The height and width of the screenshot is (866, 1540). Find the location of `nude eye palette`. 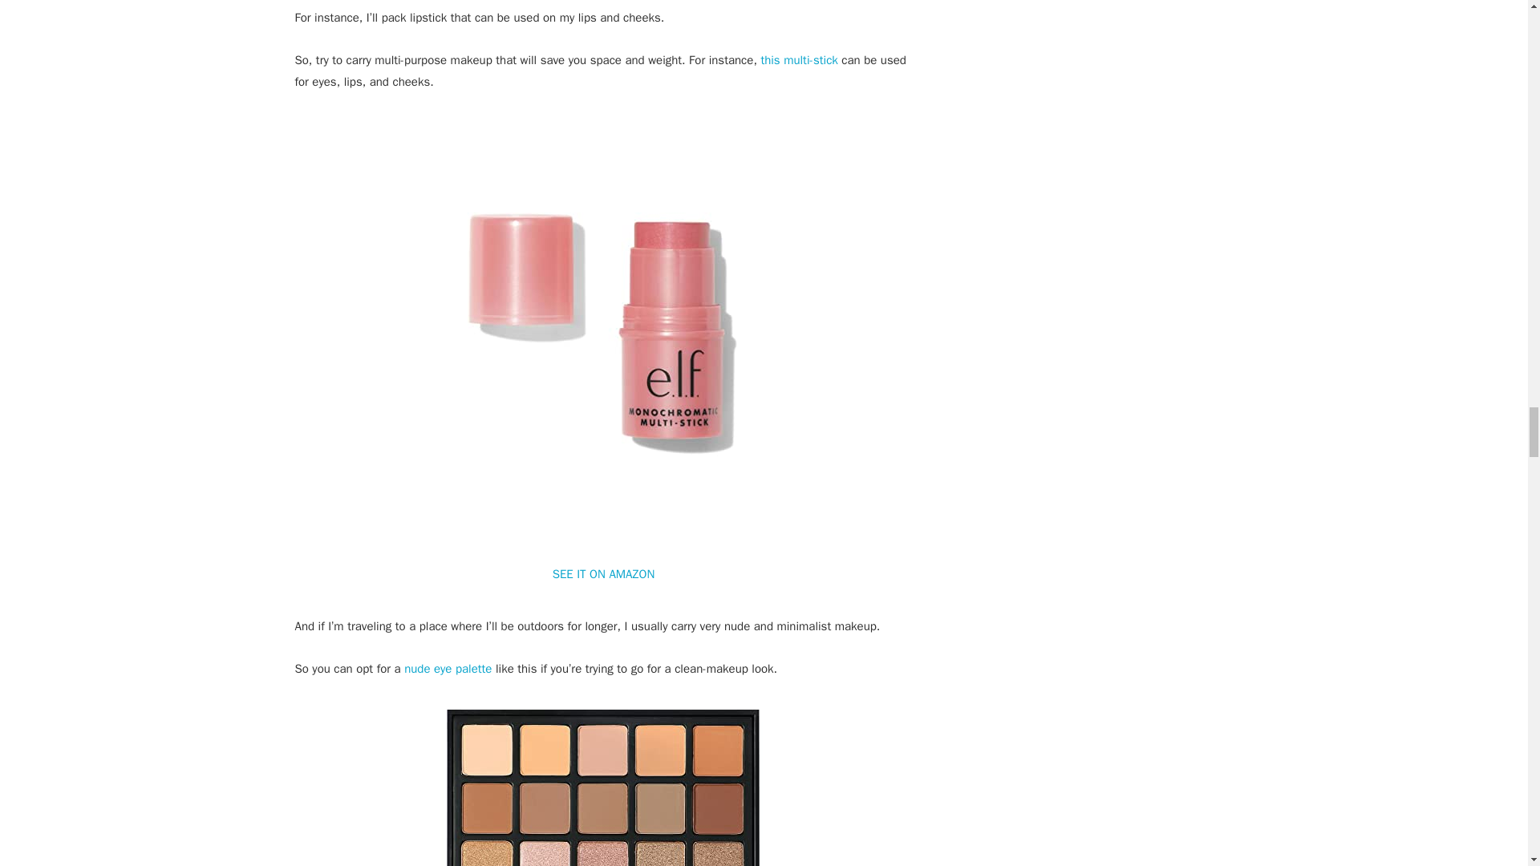

nude eye palette is located at coordinates (448, 669).